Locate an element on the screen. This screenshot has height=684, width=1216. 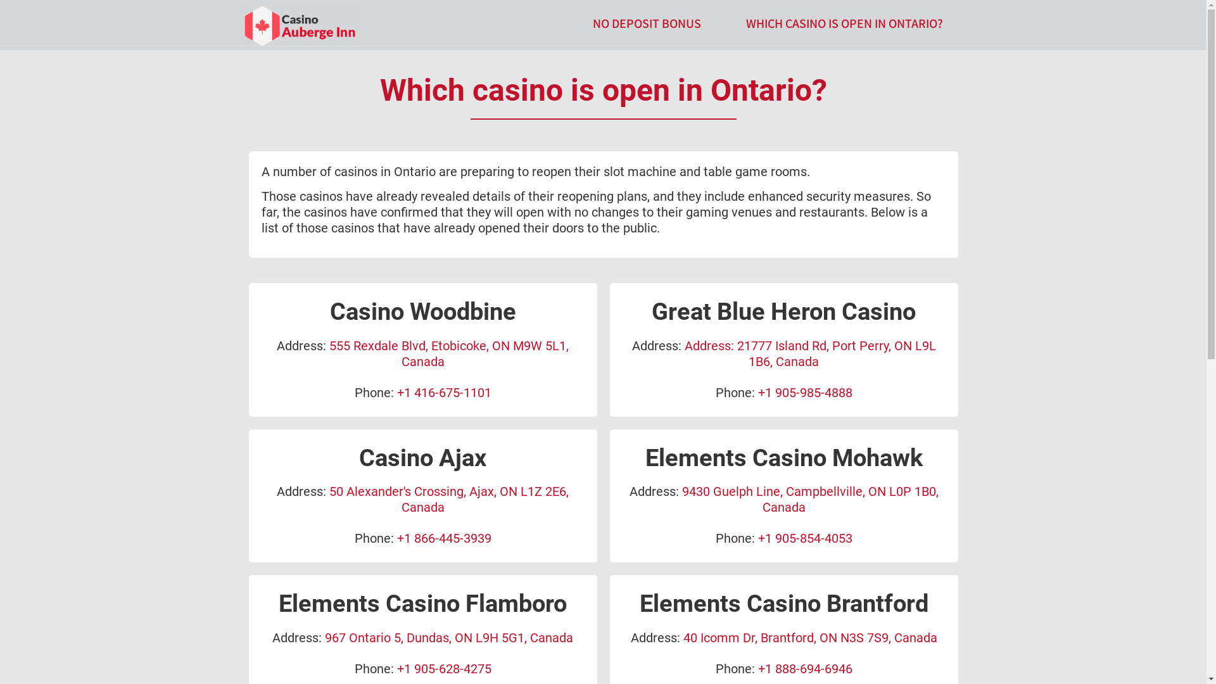
555 Rexdale Blvd, Etobicoke, ON M9W 5L1, Canada is located at coordinates (449, 353).